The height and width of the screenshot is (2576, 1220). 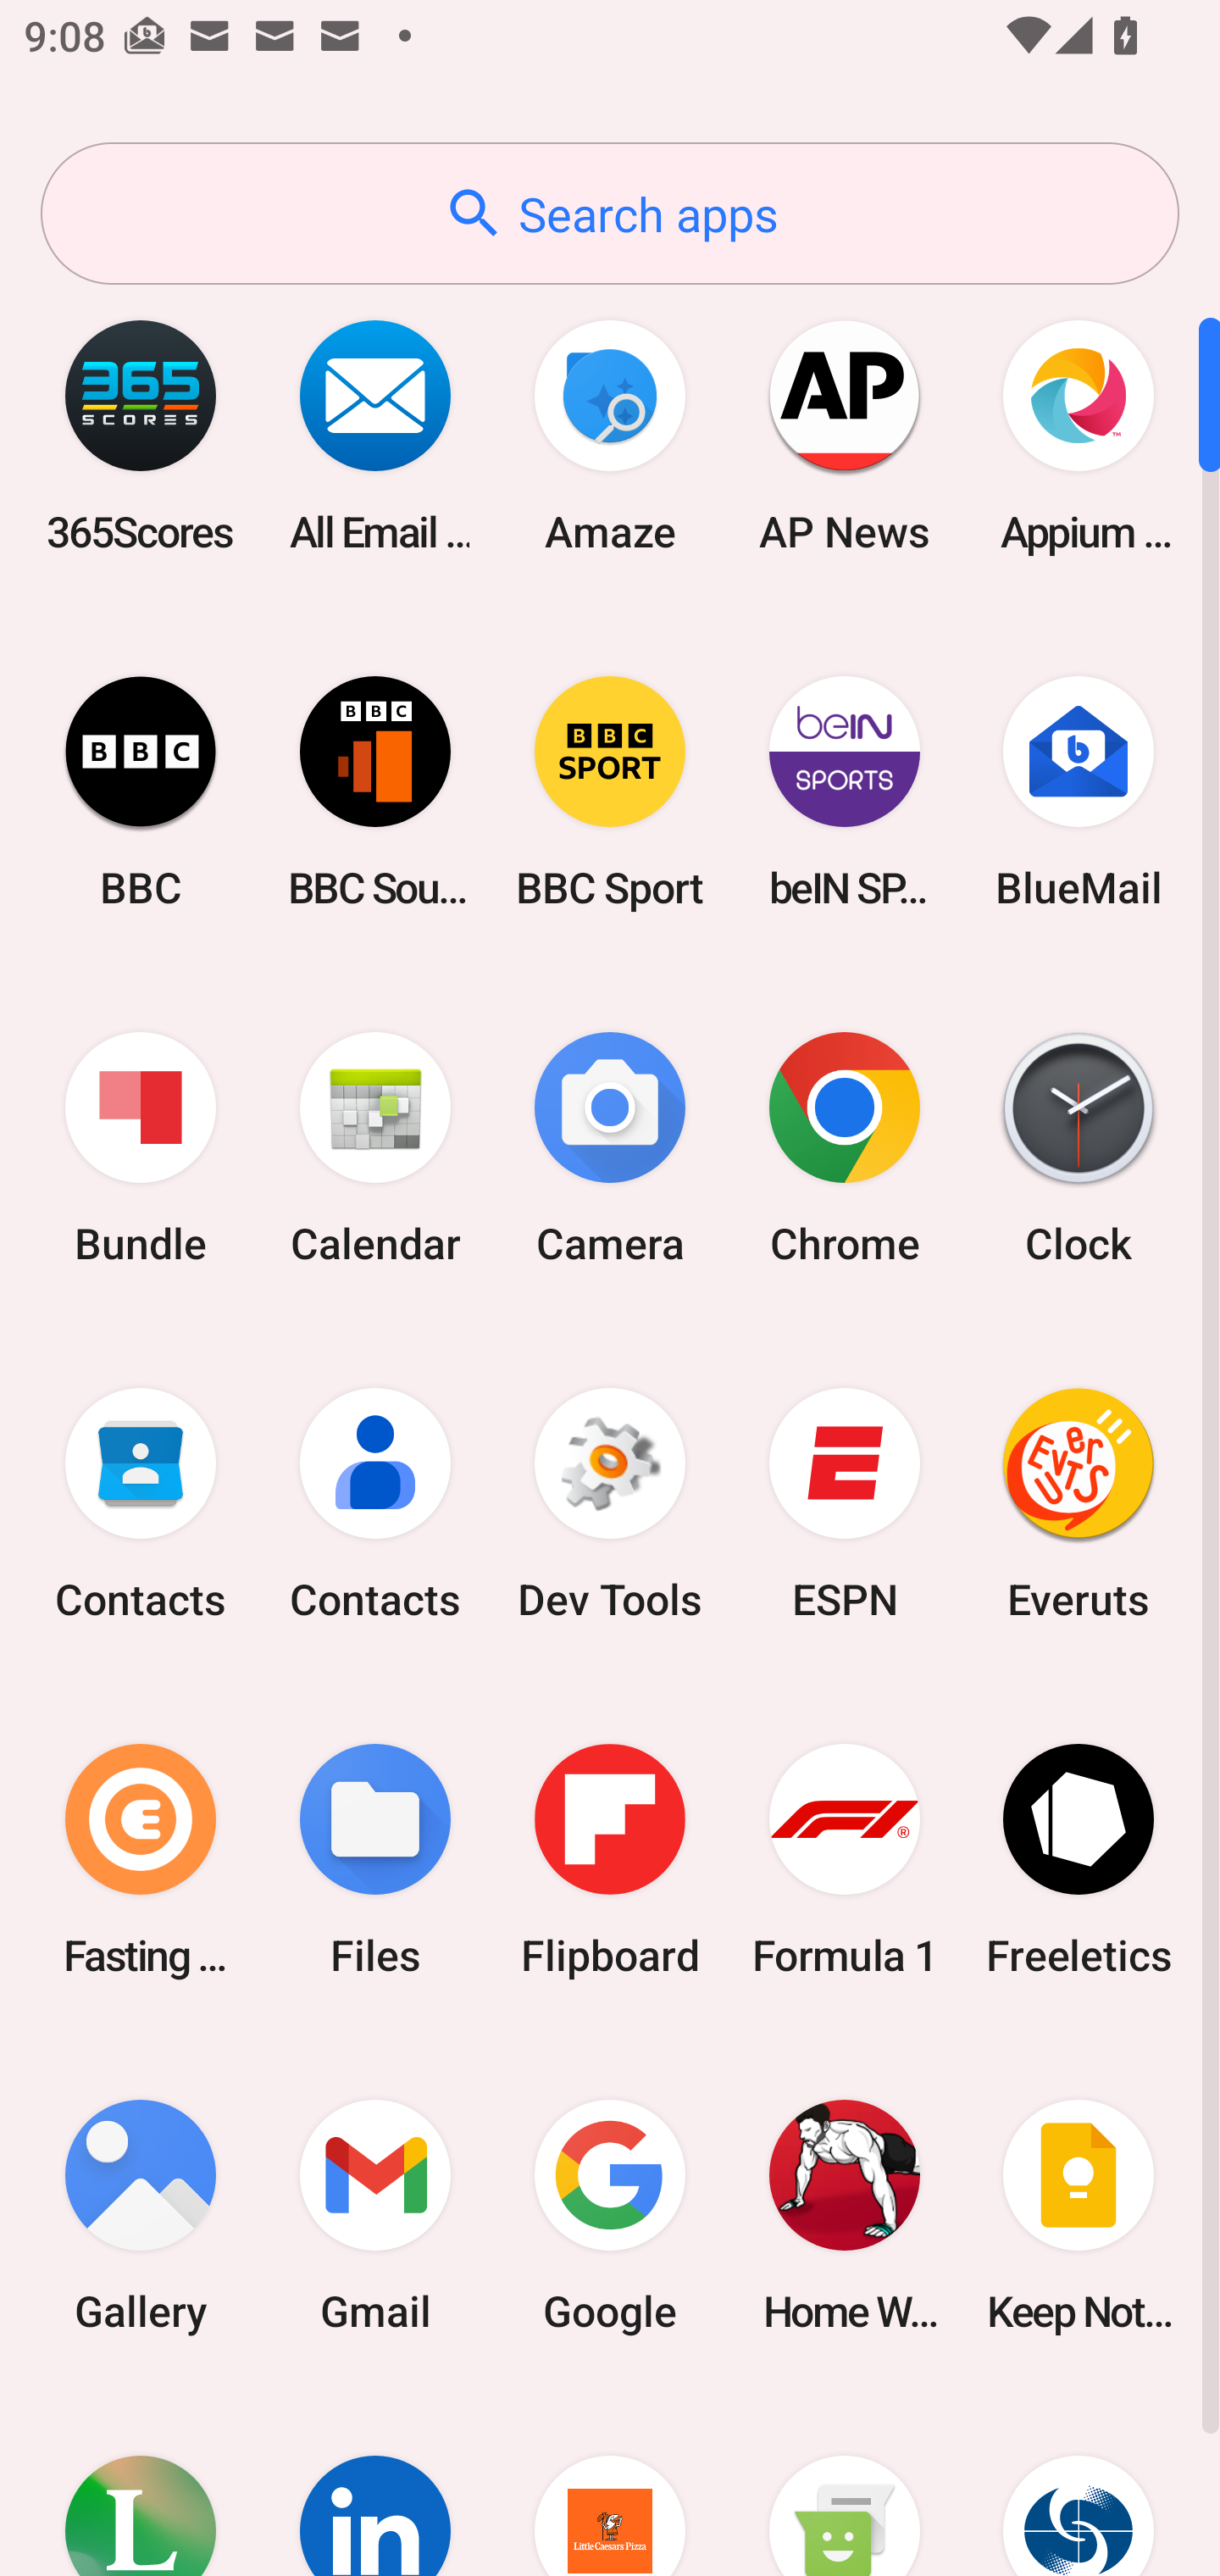 What do you see at coordinates (1079, 1504) in the screenshot?
I see `Everuts` at bounding box center [1079, 1504].